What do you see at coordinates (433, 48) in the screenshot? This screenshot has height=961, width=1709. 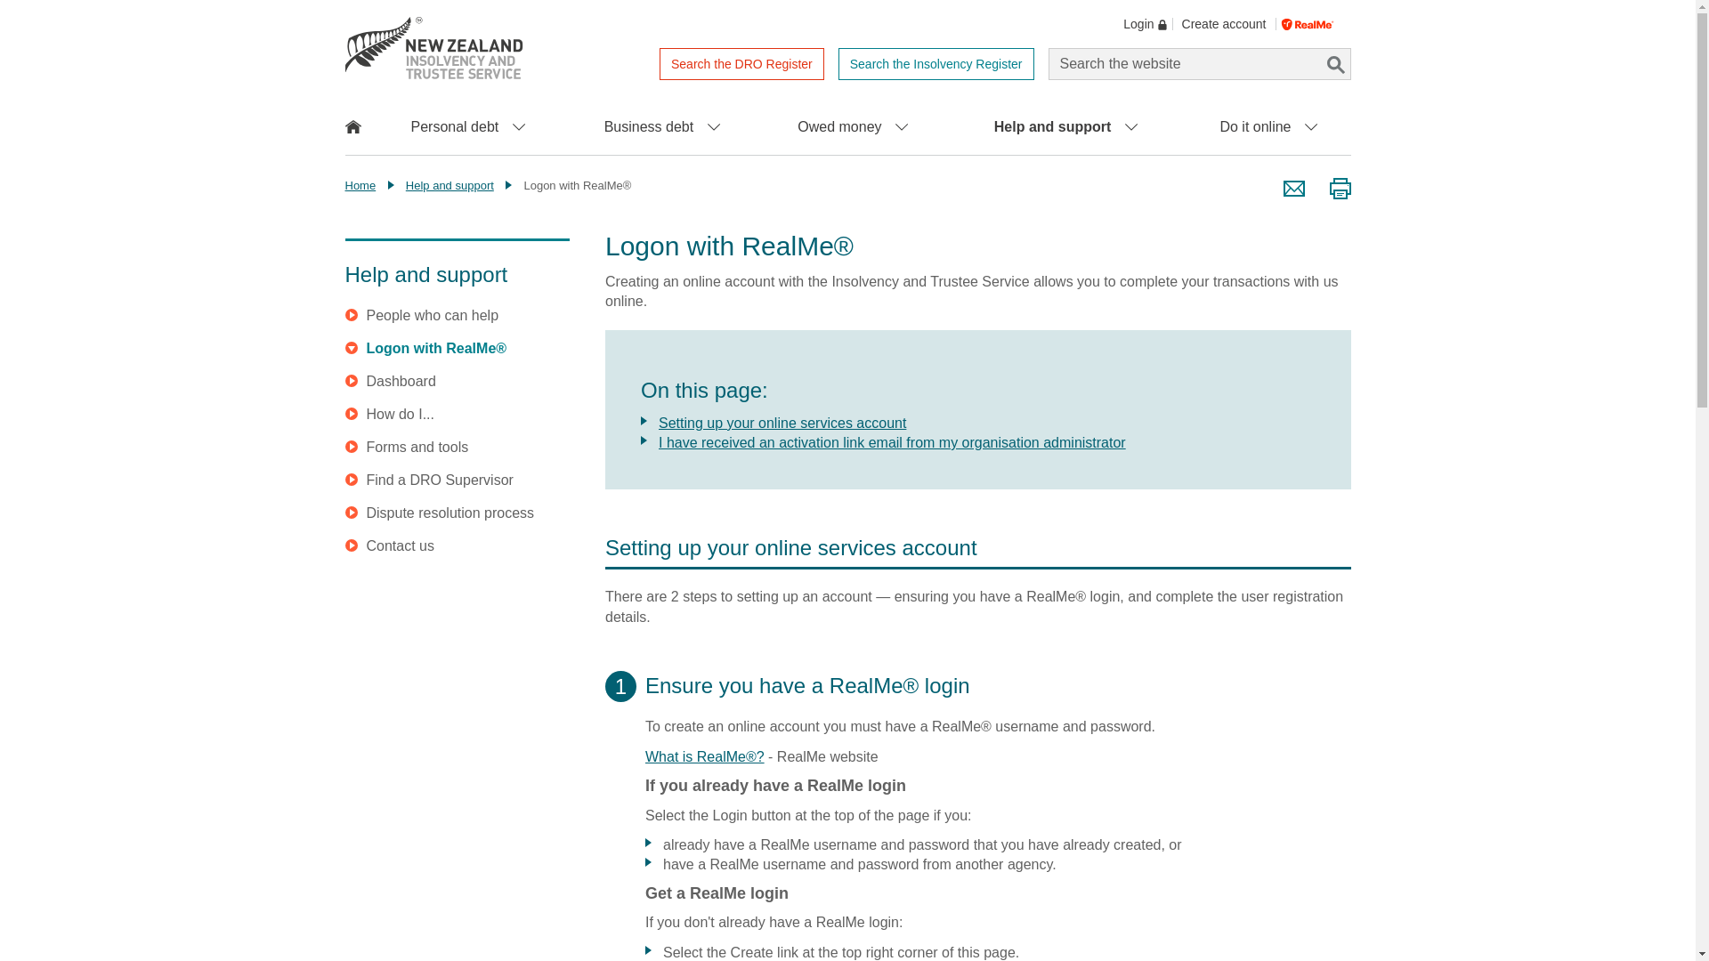 I see `Insolvency and Trustee Service` at bounding box center [433, 48].